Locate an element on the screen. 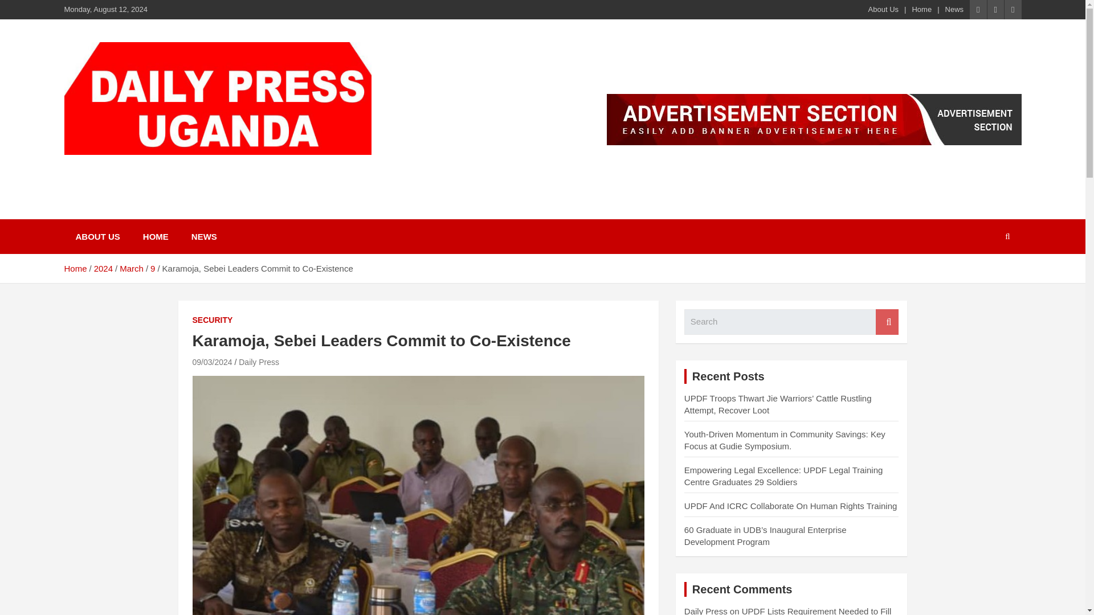 Image resolution: width=1094 pixels, height=615 pixels. March is located at coordinates (131, 268).